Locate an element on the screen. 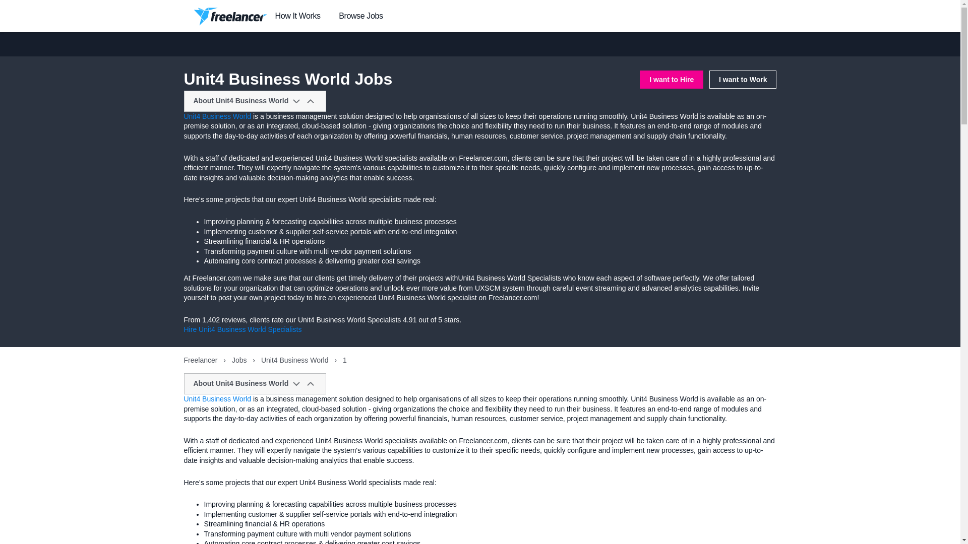 Image resolution: width=968 pixels, height=544 pixels. Unit4 Business World is located at coordinates (217, 116).